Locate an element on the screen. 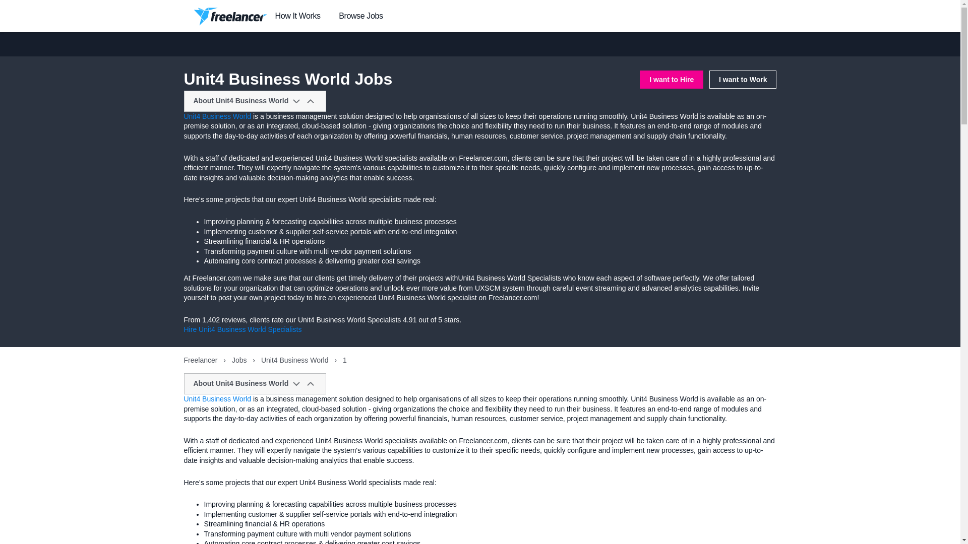 Image resolution: width=968 pixels, height=544 pixels. Unit4 Business World is located at coordinates (217, 116).